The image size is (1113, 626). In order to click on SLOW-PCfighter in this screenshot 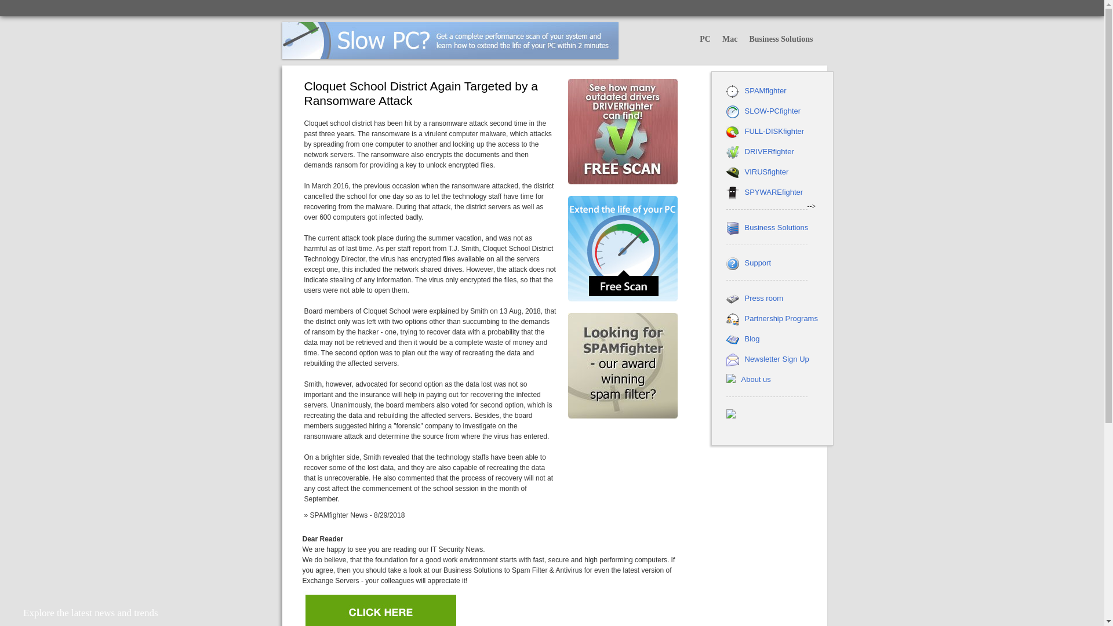, I will do `click(772, 110)`.